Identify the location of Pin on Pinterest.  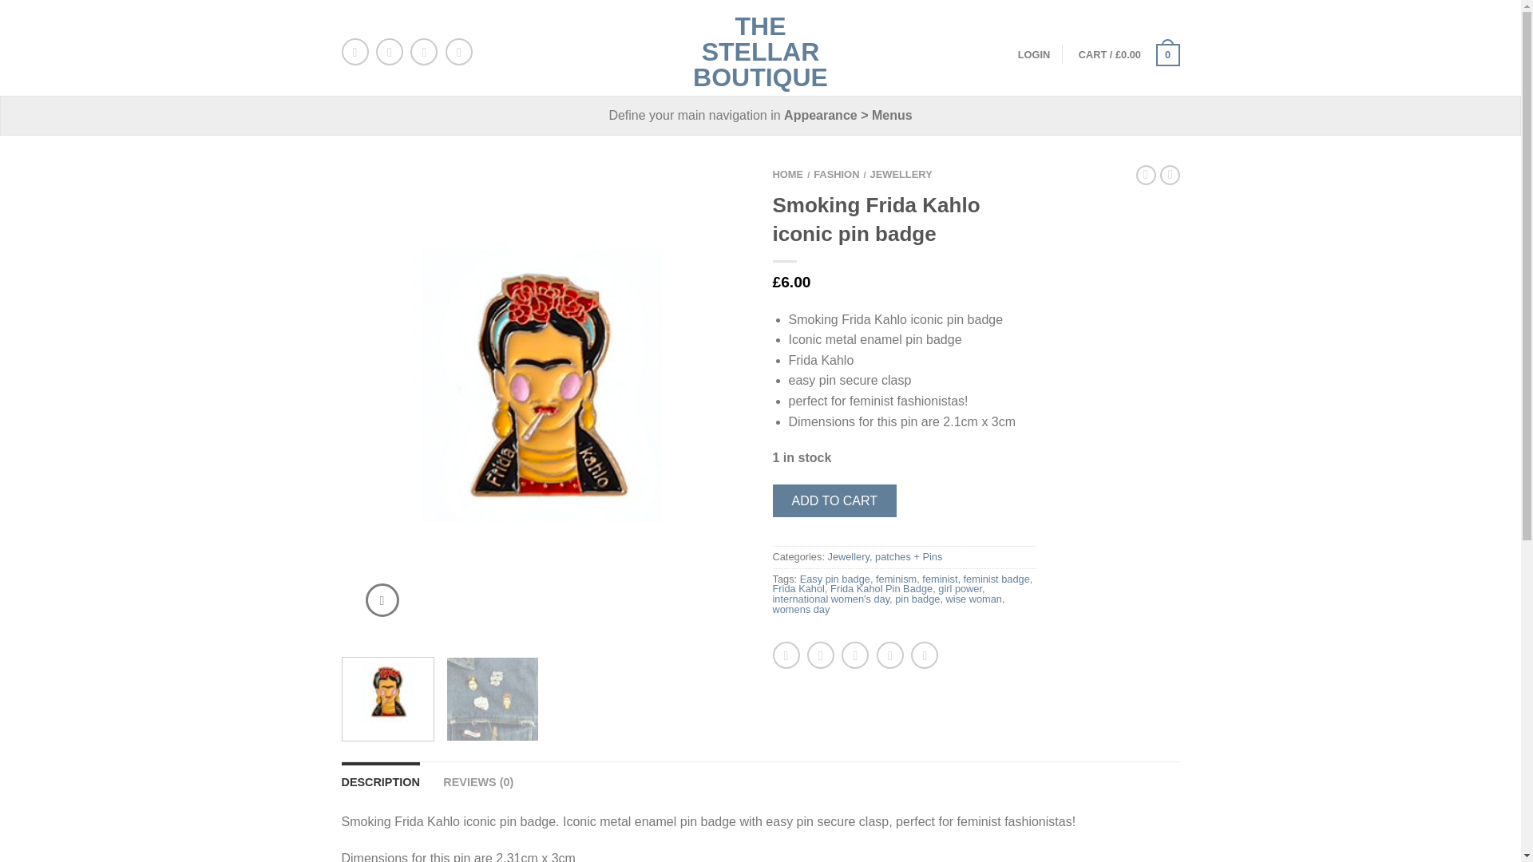
(890, 654).